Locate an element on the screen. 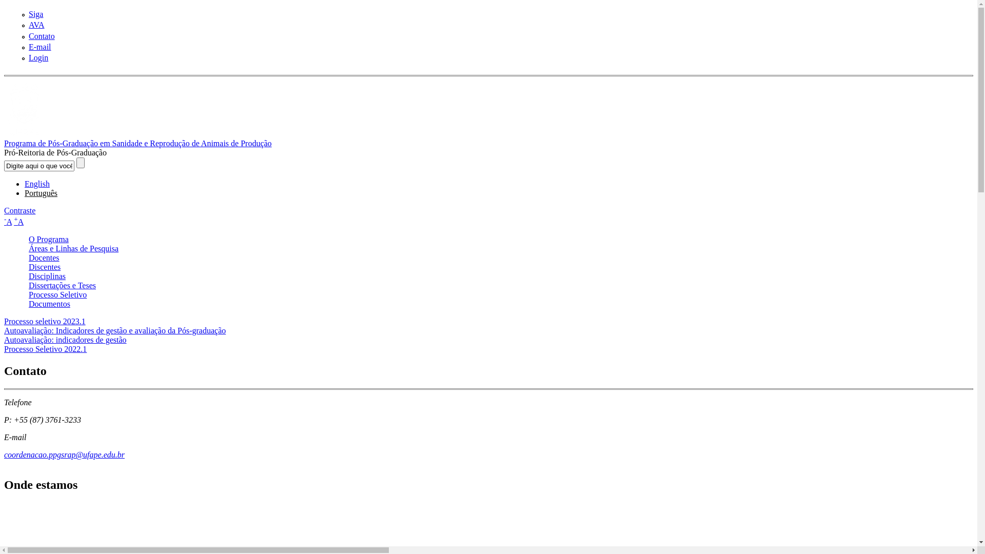 The image size is (985, 554). O Programa is located at coordinates (49, 239).